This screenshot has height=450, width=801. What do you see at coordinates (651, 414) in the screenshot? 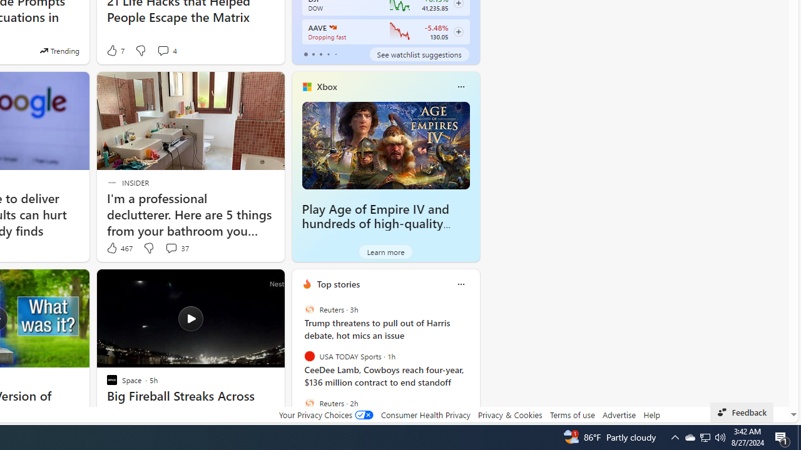
I see `Help` at bounding box center [651, 414].